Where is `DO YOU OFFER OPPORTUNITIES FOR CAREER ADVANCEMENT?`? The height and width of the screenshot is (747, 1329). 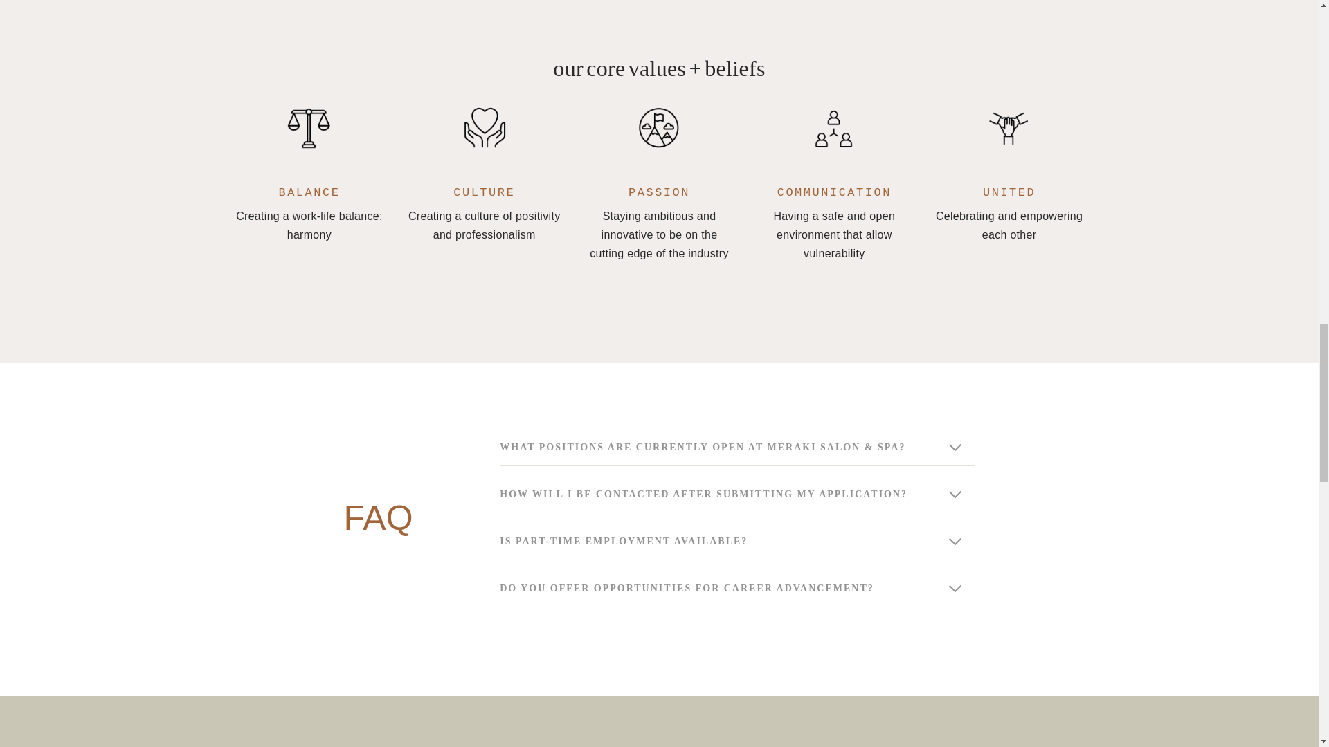
DO YOU OFFER OPPORTUNITIES FOR CAREER ADVANCEMENT? is located at coordinates (736, 589).